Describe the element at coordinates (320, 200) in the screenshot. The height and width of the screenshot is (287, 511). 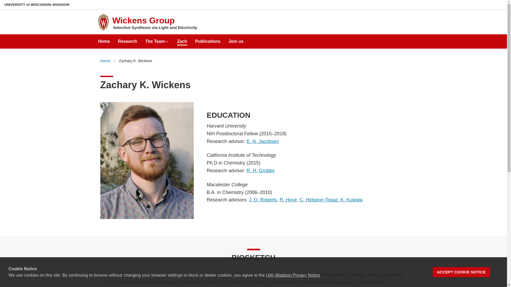
I see `C. Hidgeon-Topaz,` at that location.